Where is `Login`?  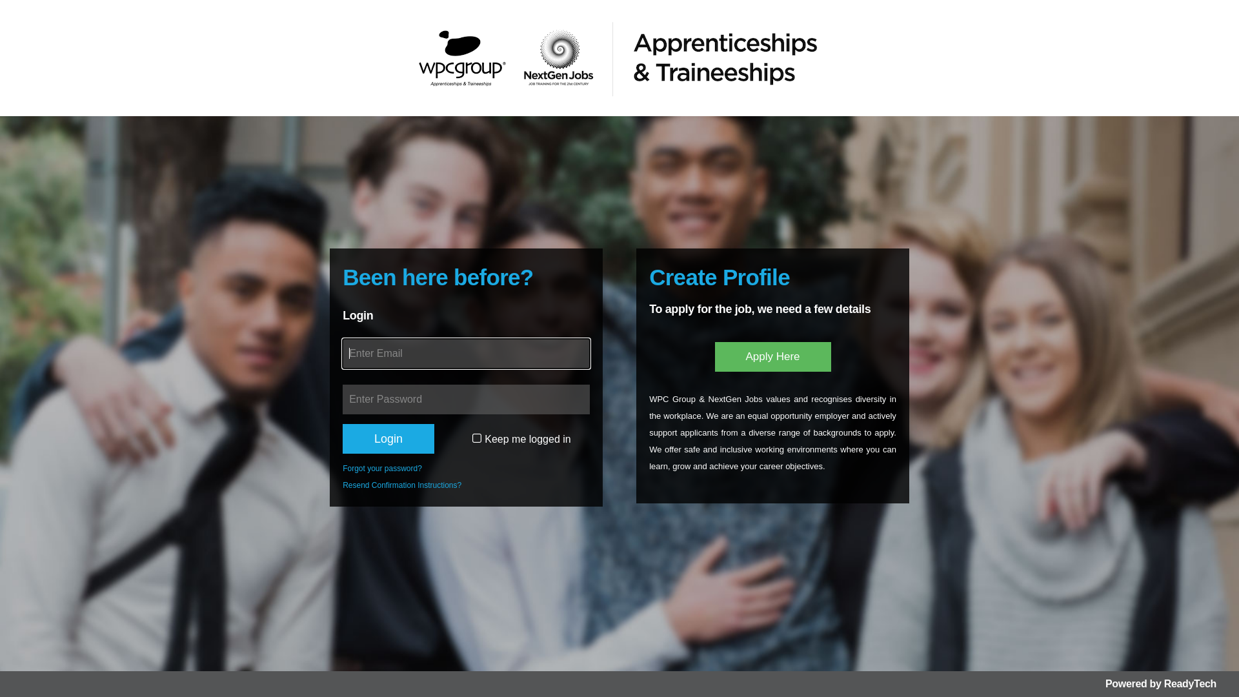
Login is located at coordinates (388, 439).